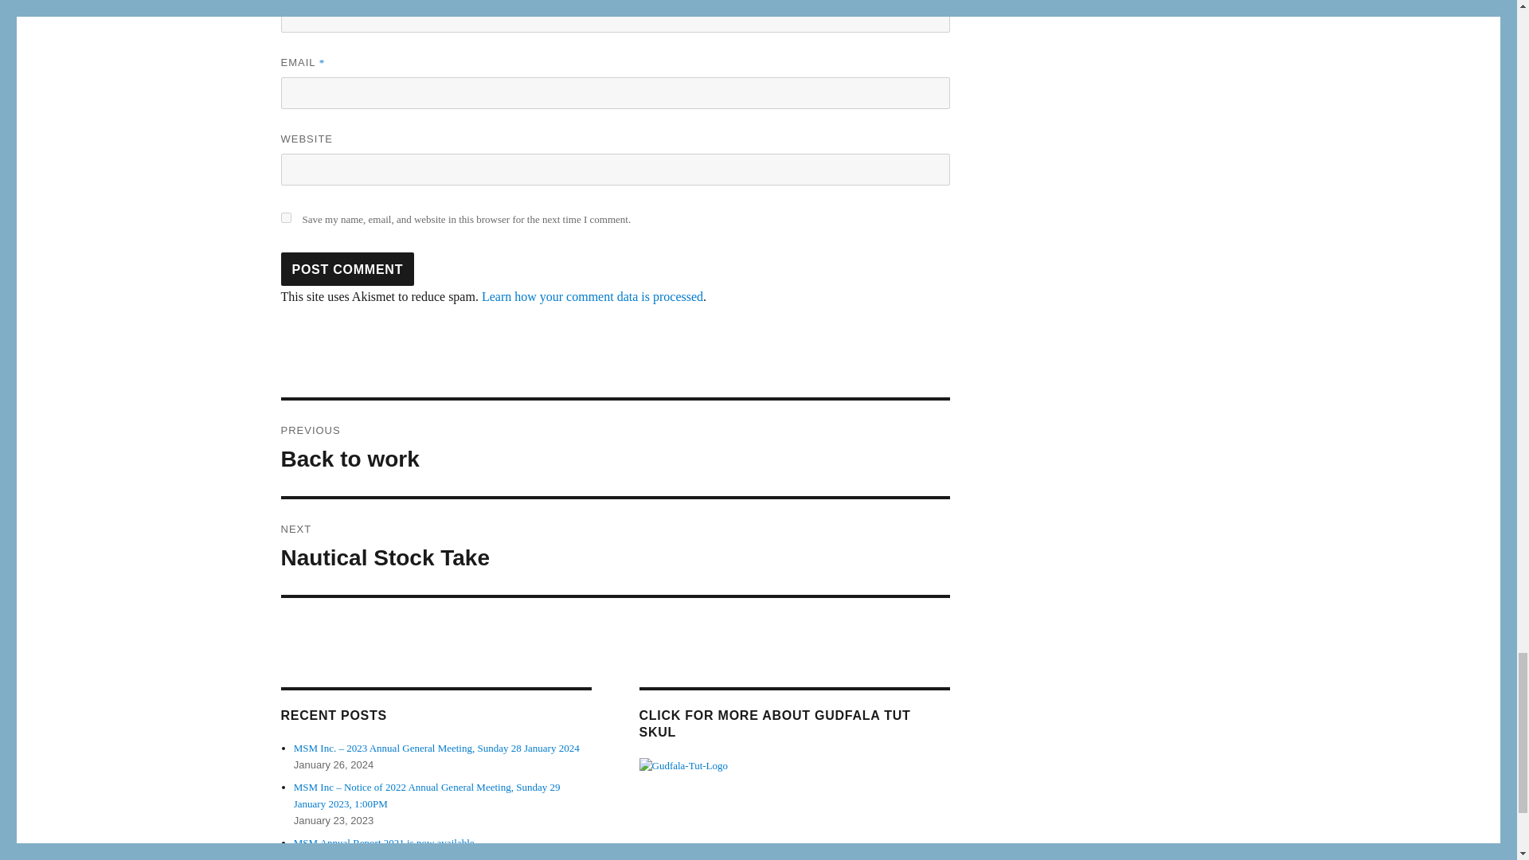 This screenshot has width=1529, height=860. What do you see at coordinates (347, 269) in the screenshot?
I see `Post Comment` at bounding box center [347, 269].